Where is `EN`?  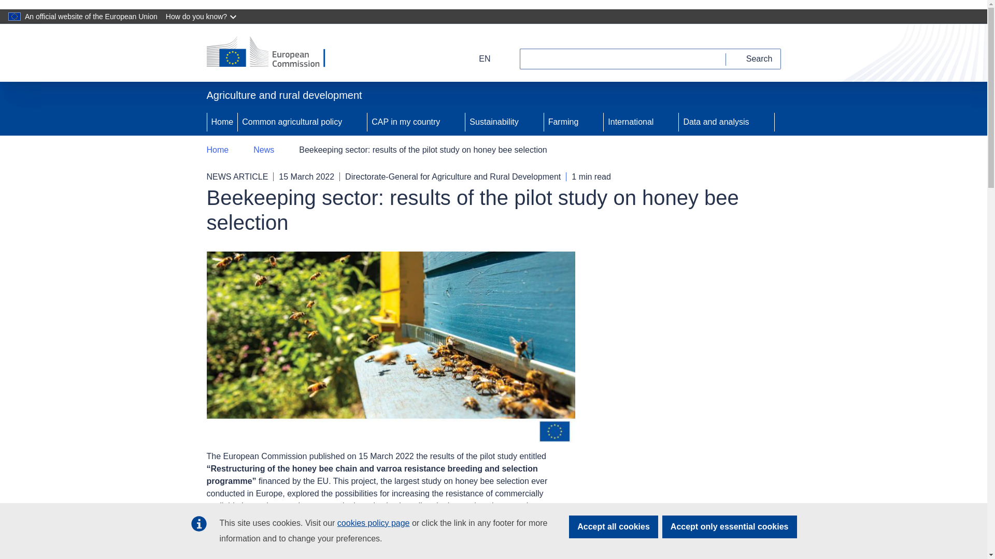 EN is located at coordinates (478, 58).